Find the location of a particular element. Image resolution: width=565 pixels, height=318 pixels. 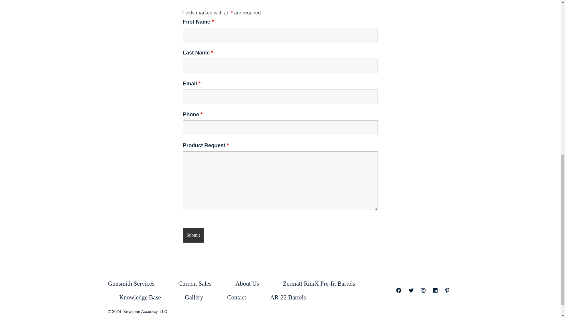

Open Facebook in a new tab is located at coordinates (398, 290).